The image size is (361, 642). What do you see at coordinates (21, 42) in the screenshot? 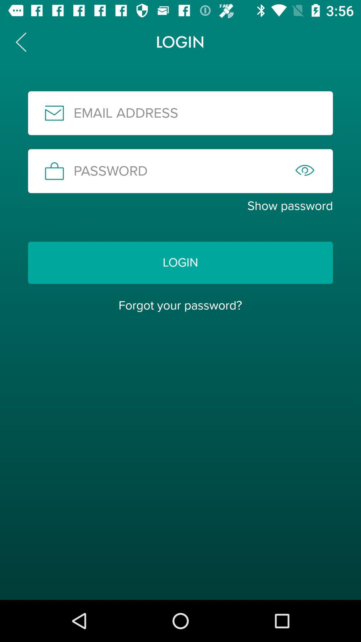
I see `an arrow button that takes you to a previous page` at bounding box center [21, 42].